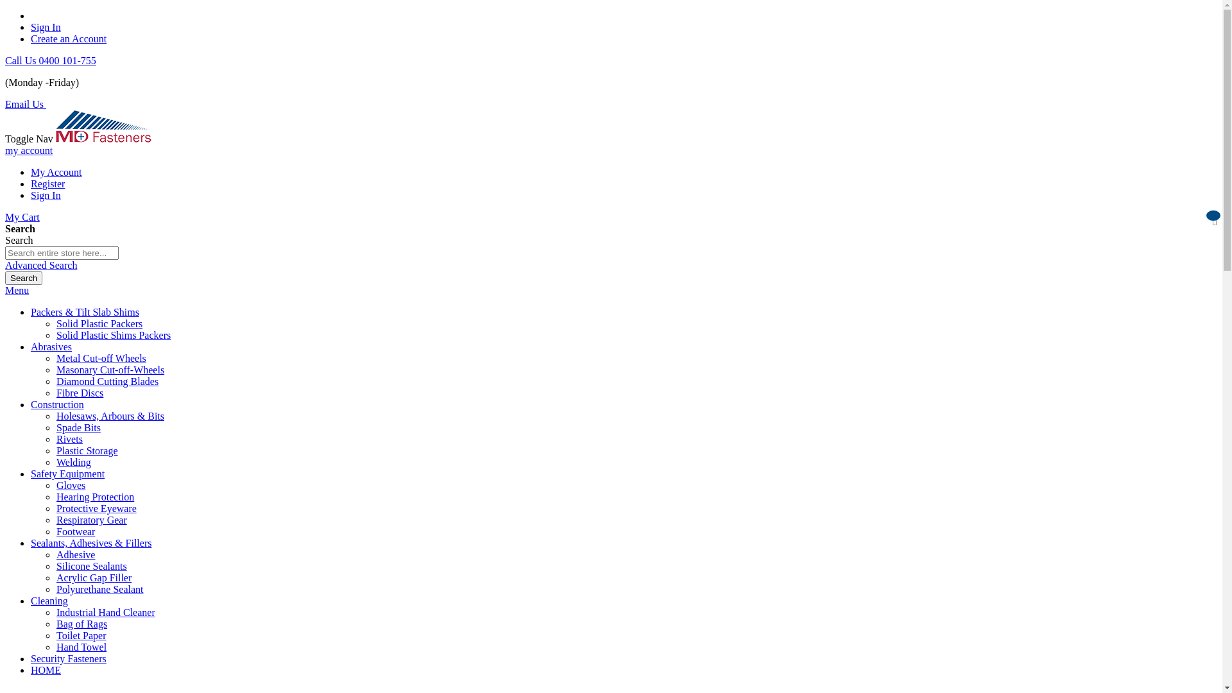  I want to click on Masonary Cut-off-Wheels, so click(110, 370).